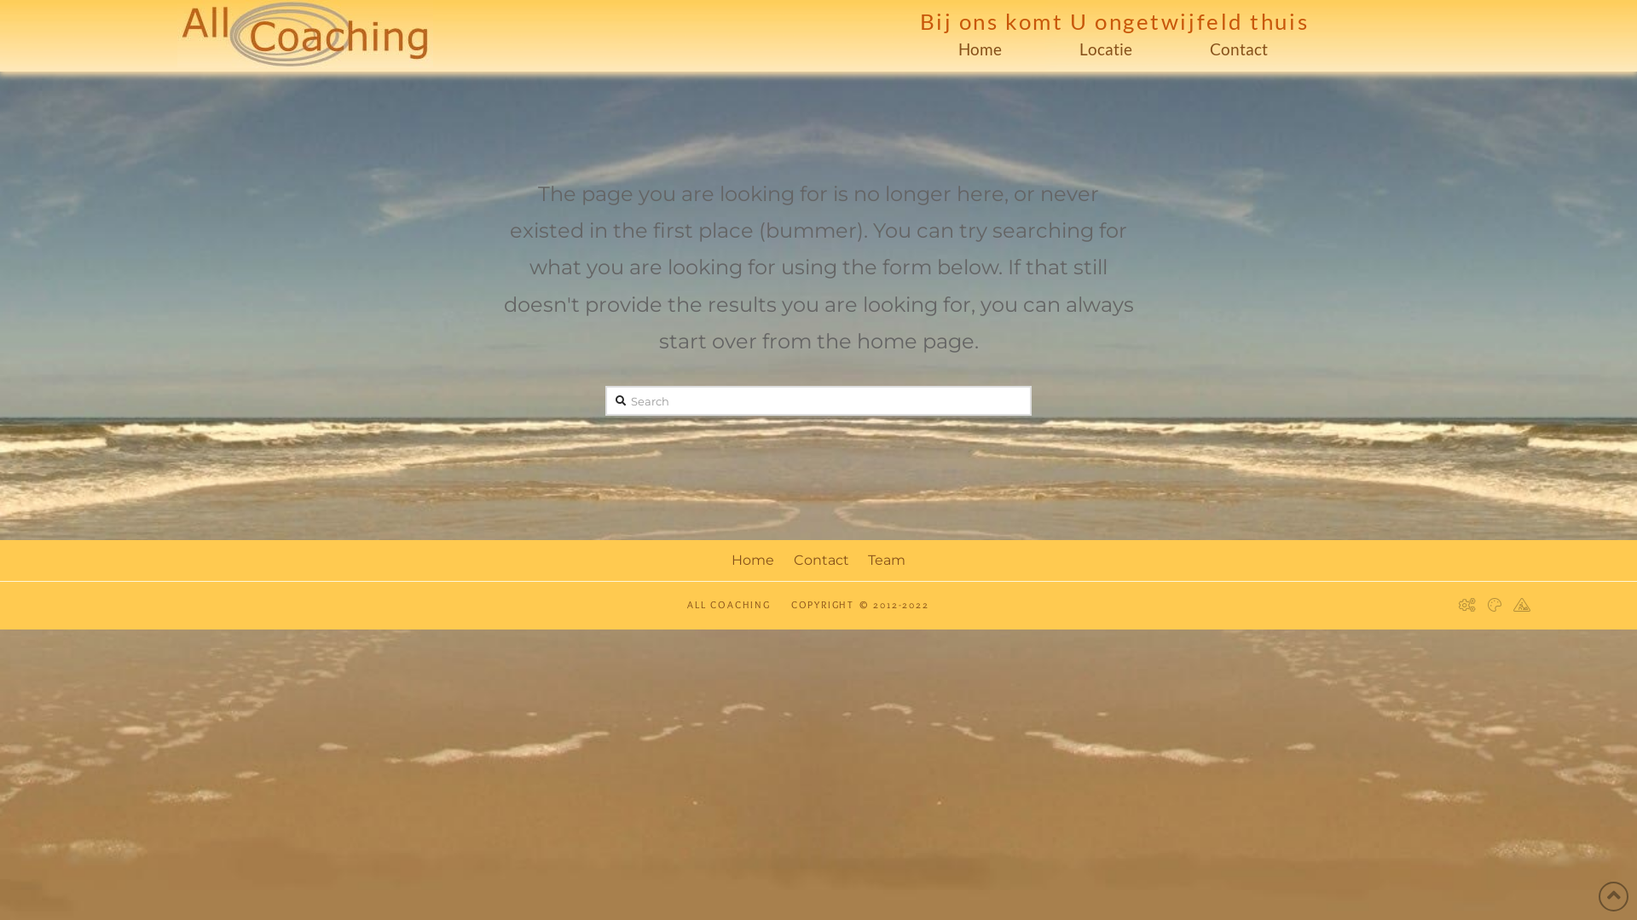 Image resolution: width=1637 pixels, height=920 pixels. Describe the element at coordinates (1613, 896) in the screenshot. I see `Back to Top` at that location.